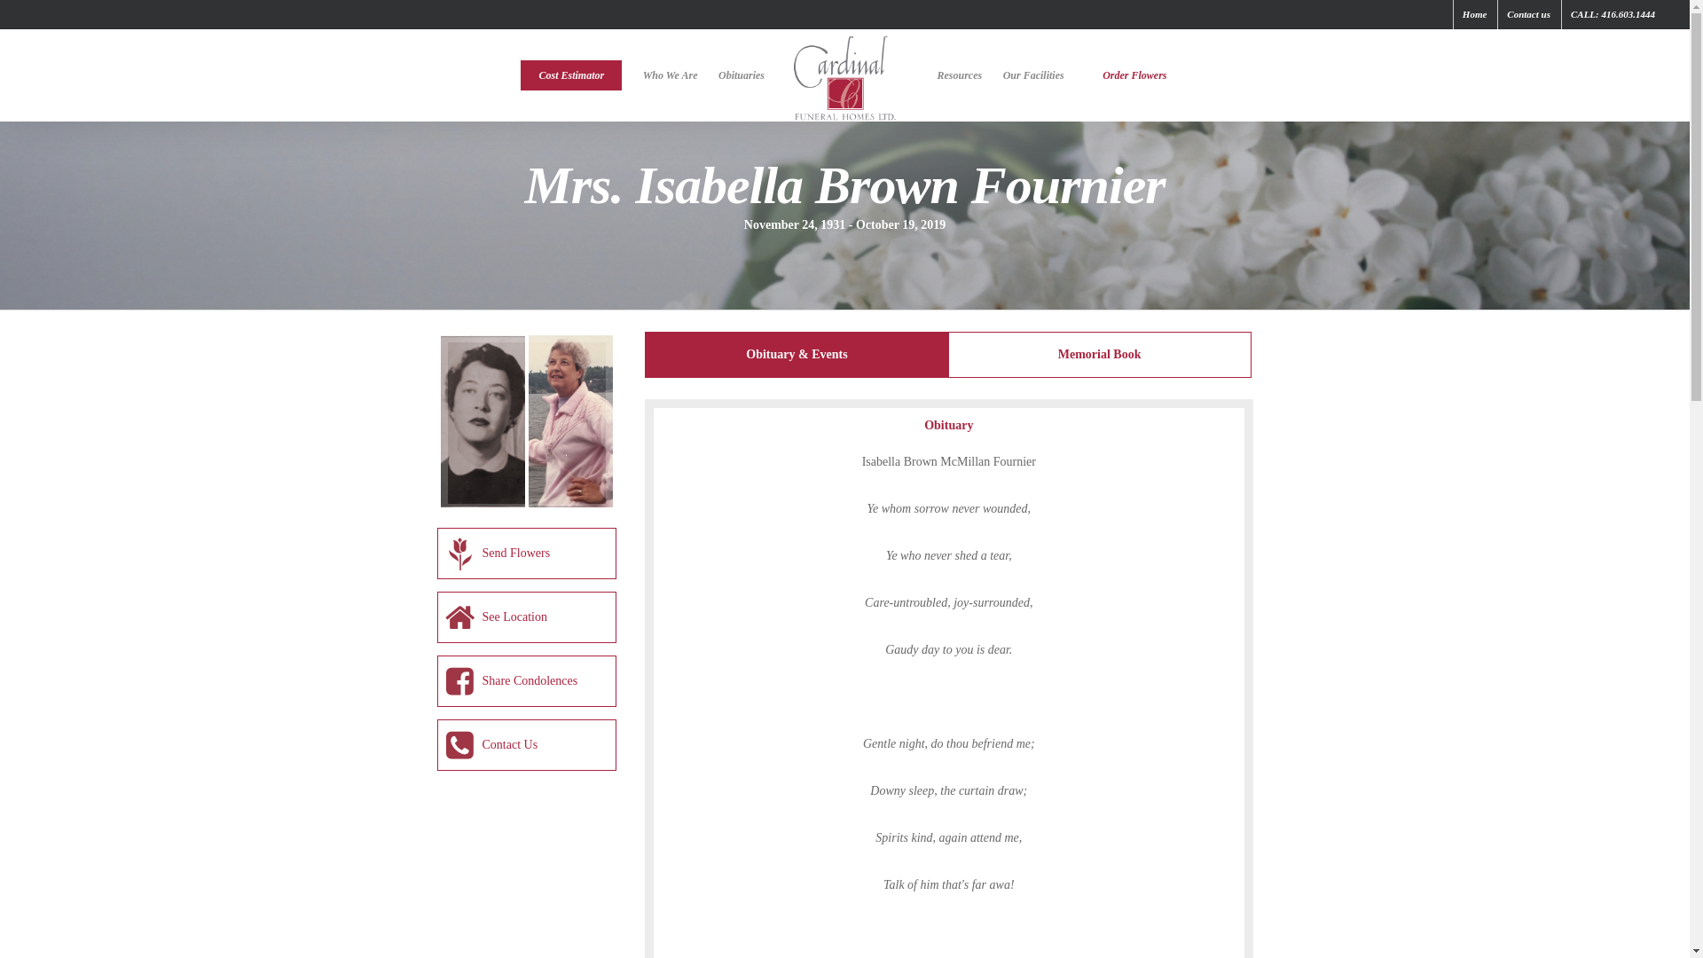 The width and height of the screenshot is (1703, 958). I want to click on Contact us, so click(1527, 14).